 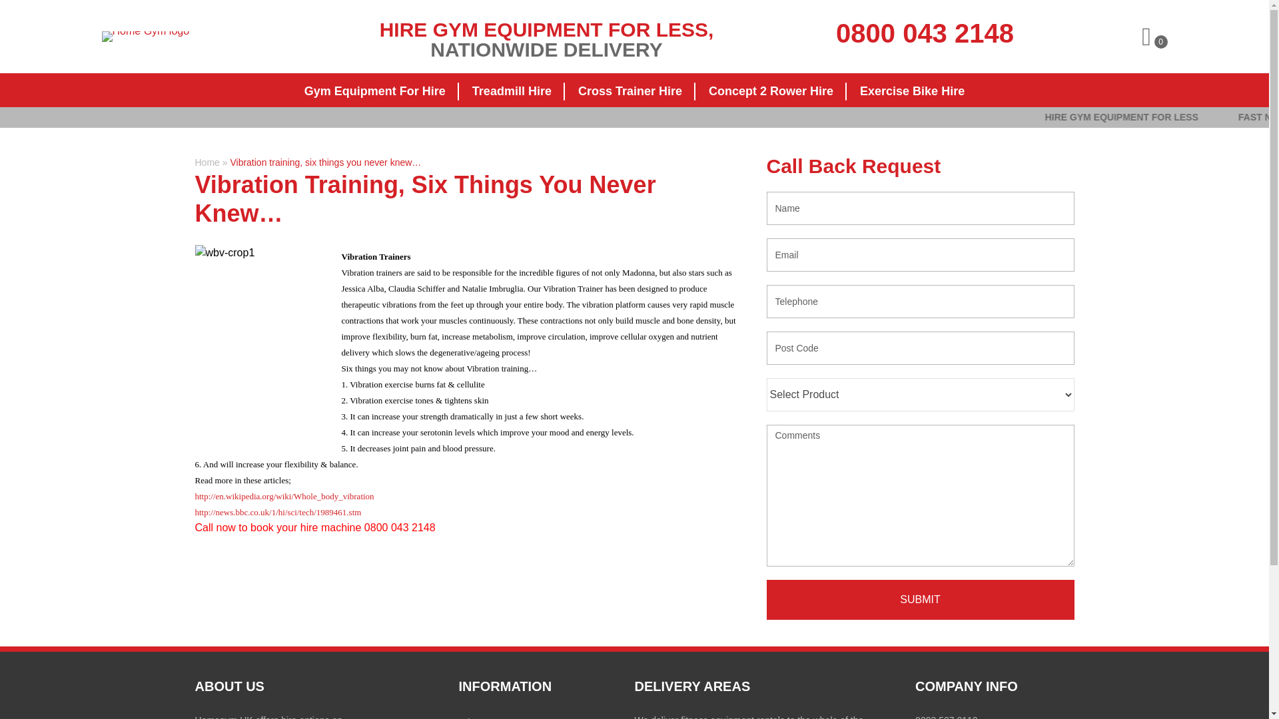 I want to click on Home Gym logo, so click(x=145, y=36).